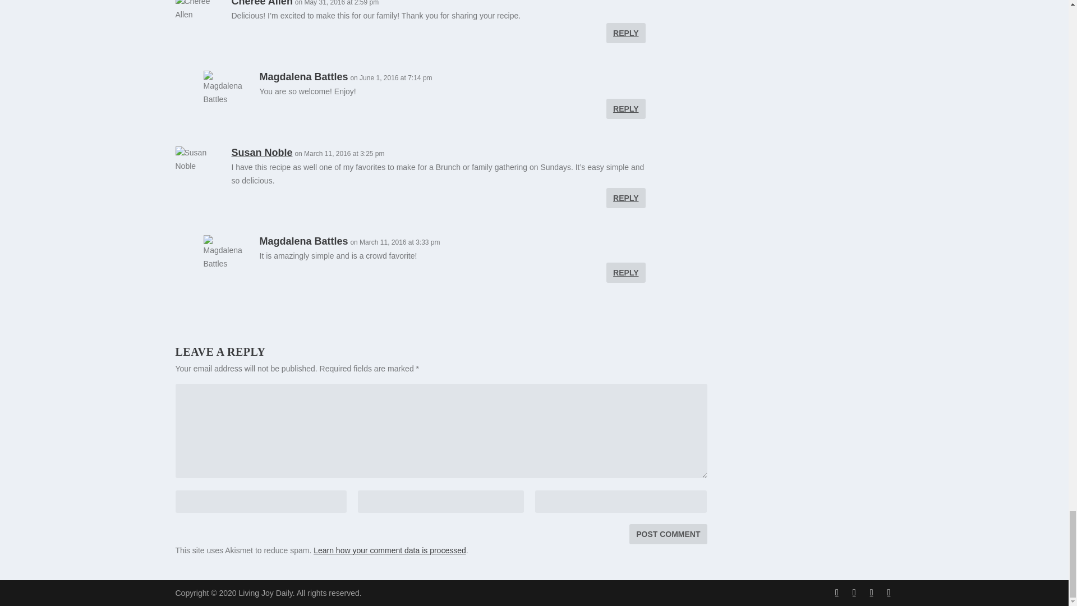  What do you see at coordinates (668, 534) in the screenshot?
I see `Post Comment` at bounding box center [668, 534].